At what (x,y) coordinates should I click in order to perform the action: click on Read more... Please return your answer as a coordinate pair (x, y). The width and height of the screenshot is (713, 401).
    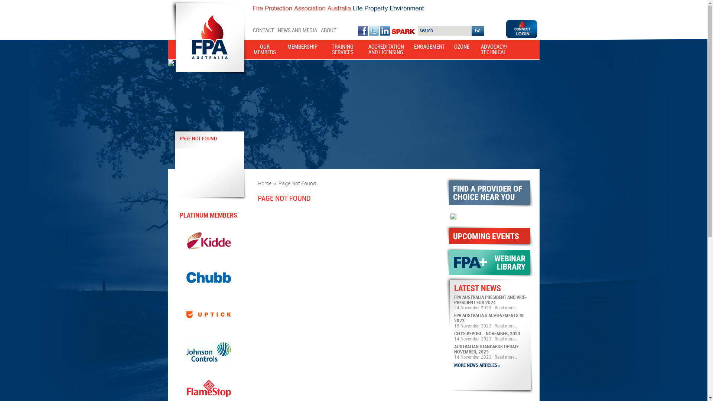
    Looking at the image, I should click on (506, 339).